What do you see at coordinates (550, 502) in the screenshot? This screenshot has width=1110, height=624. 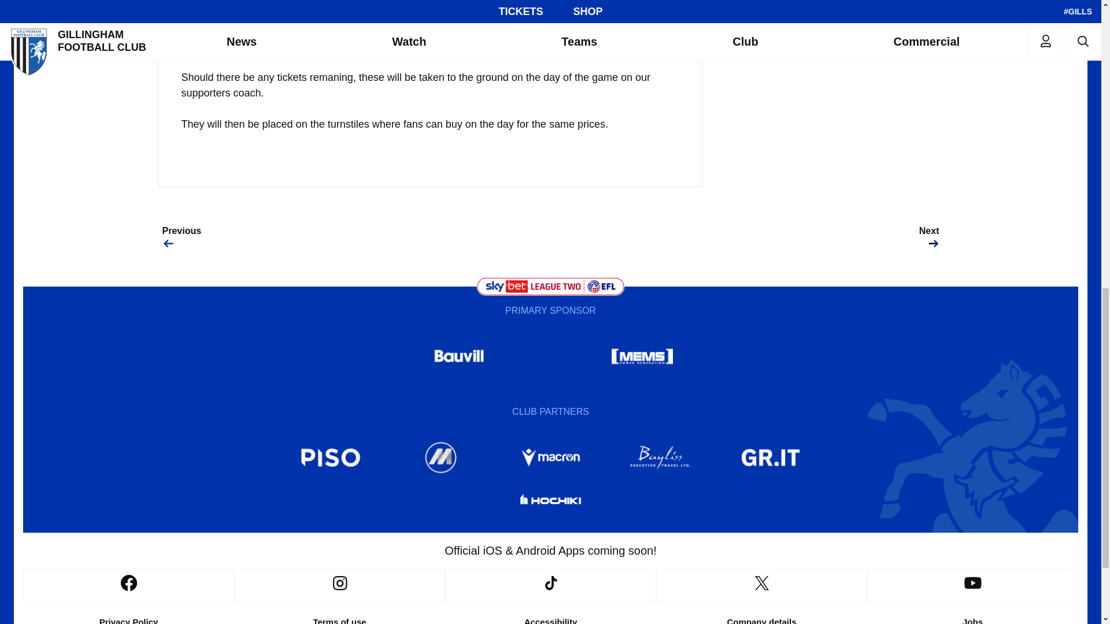 I see `Hochiki` at bounding box center [550, 502].